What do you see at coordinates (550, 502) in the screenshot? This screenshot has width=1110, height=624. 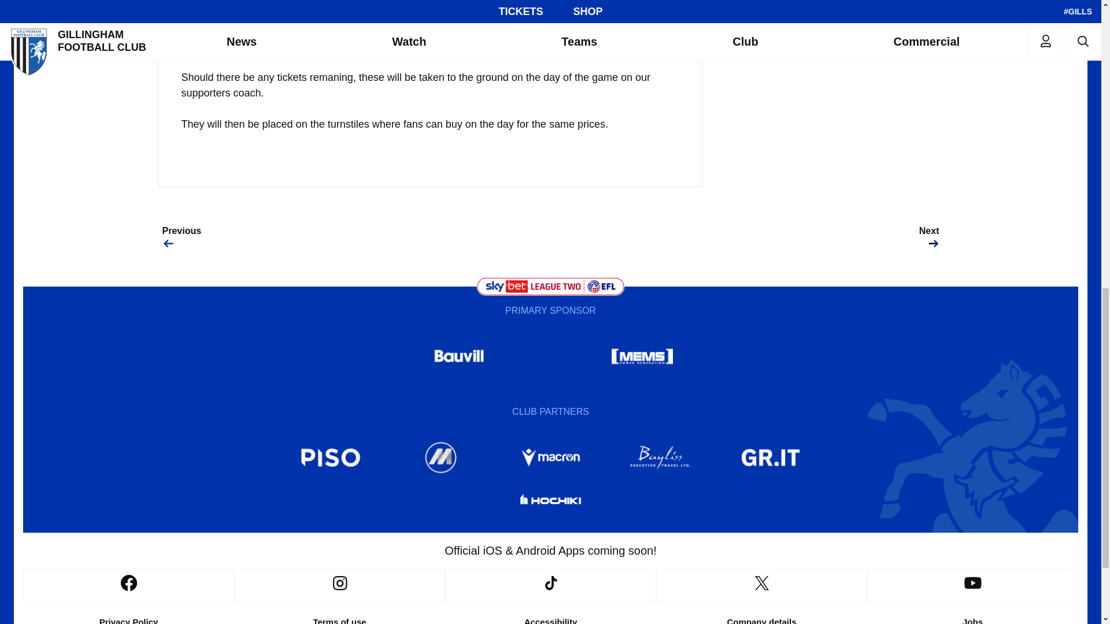 I see `Hochiki` at bounding box center [550, 502].